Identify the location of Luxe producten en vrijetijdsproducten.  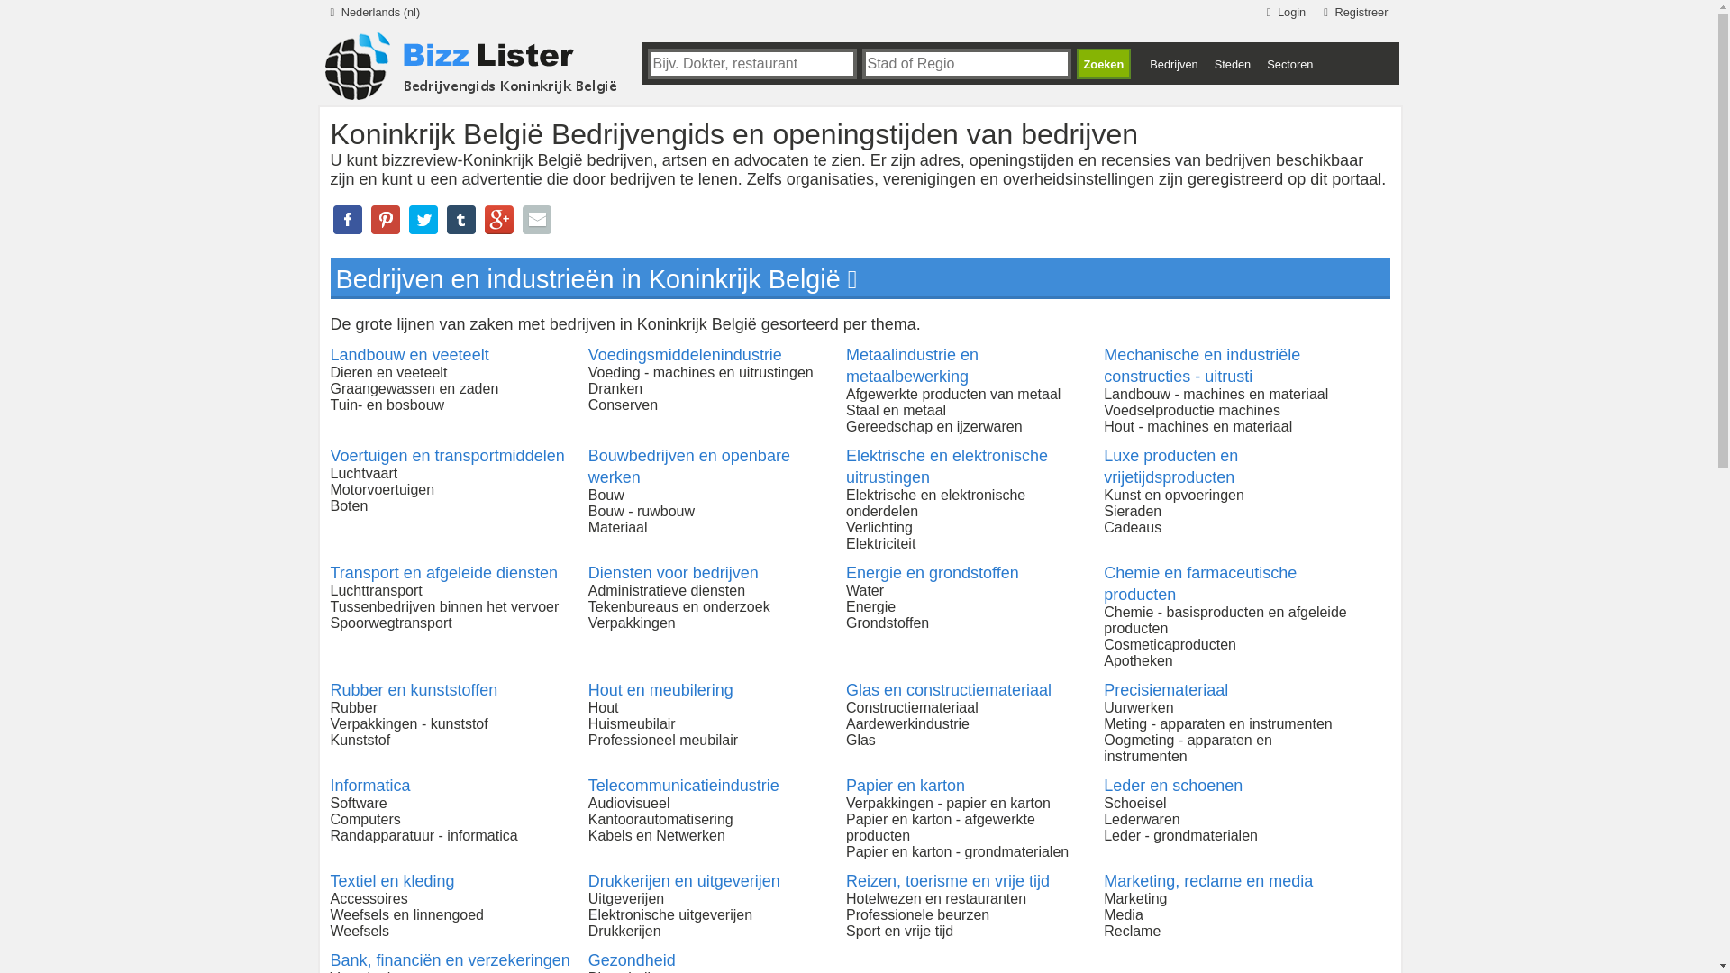
(1171, 467).